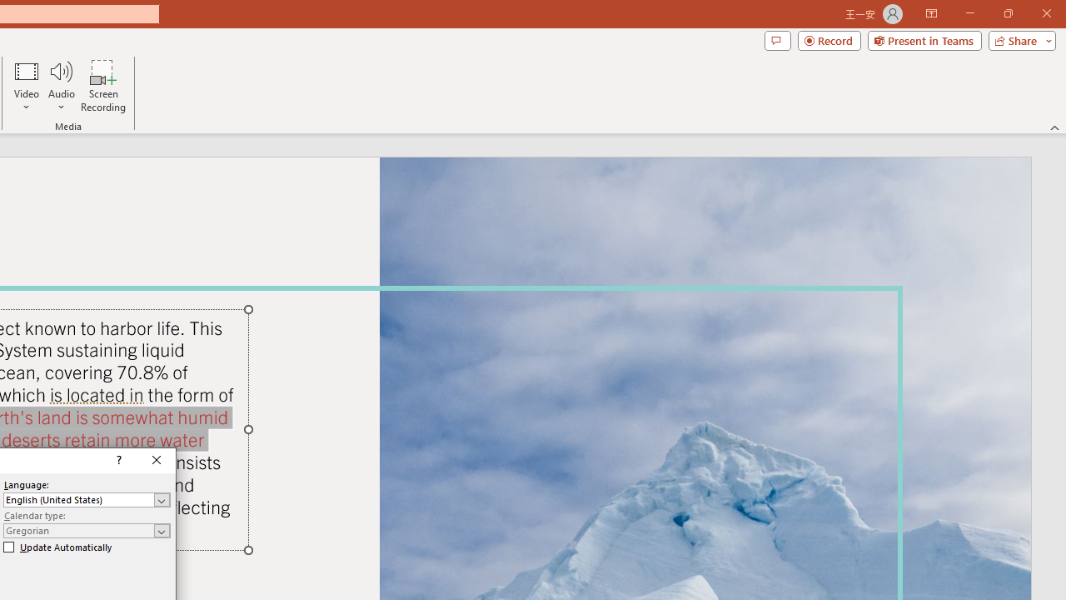 The width and height of the screenshot is (1066, 600). Describe the element at coordinates (57, 547) in the screenshot. I see `Update Automatically` at that location.